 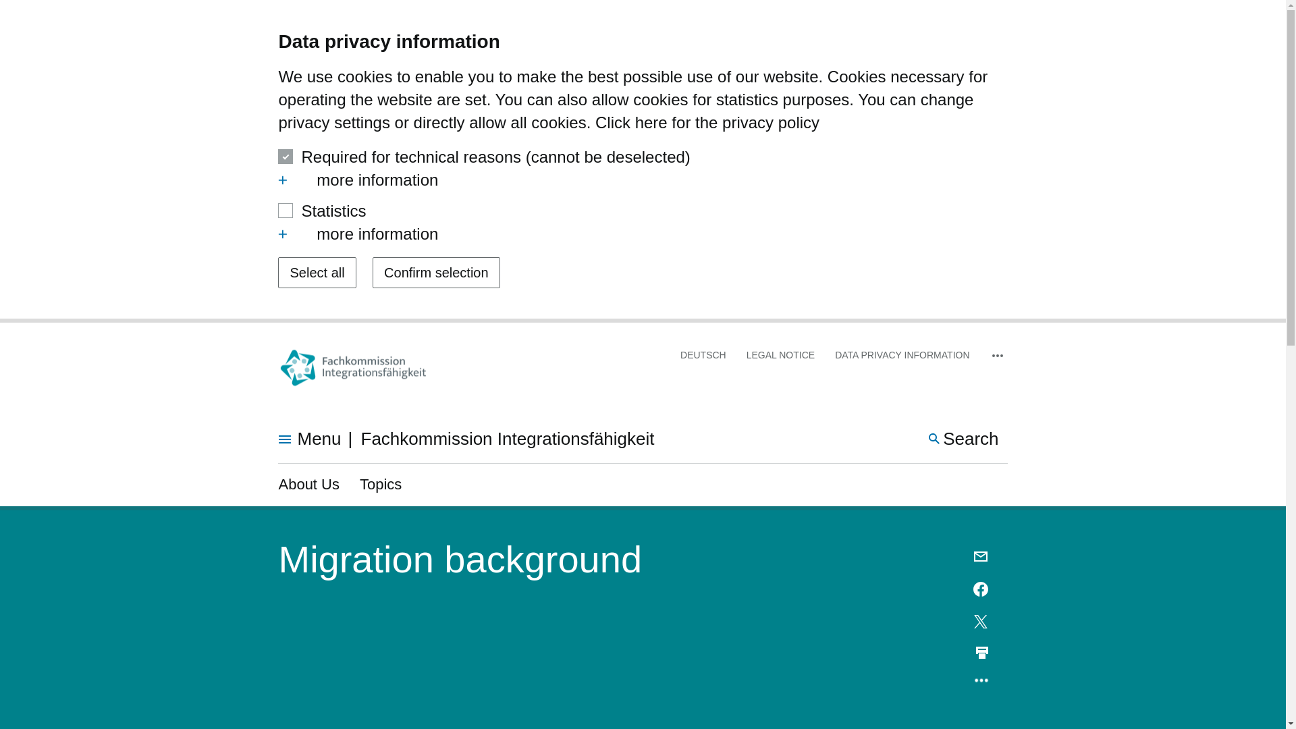 What do you see at coordinates (354, 367) in the screenshot?
I see `To the start page` at bounding box center [354, 367].